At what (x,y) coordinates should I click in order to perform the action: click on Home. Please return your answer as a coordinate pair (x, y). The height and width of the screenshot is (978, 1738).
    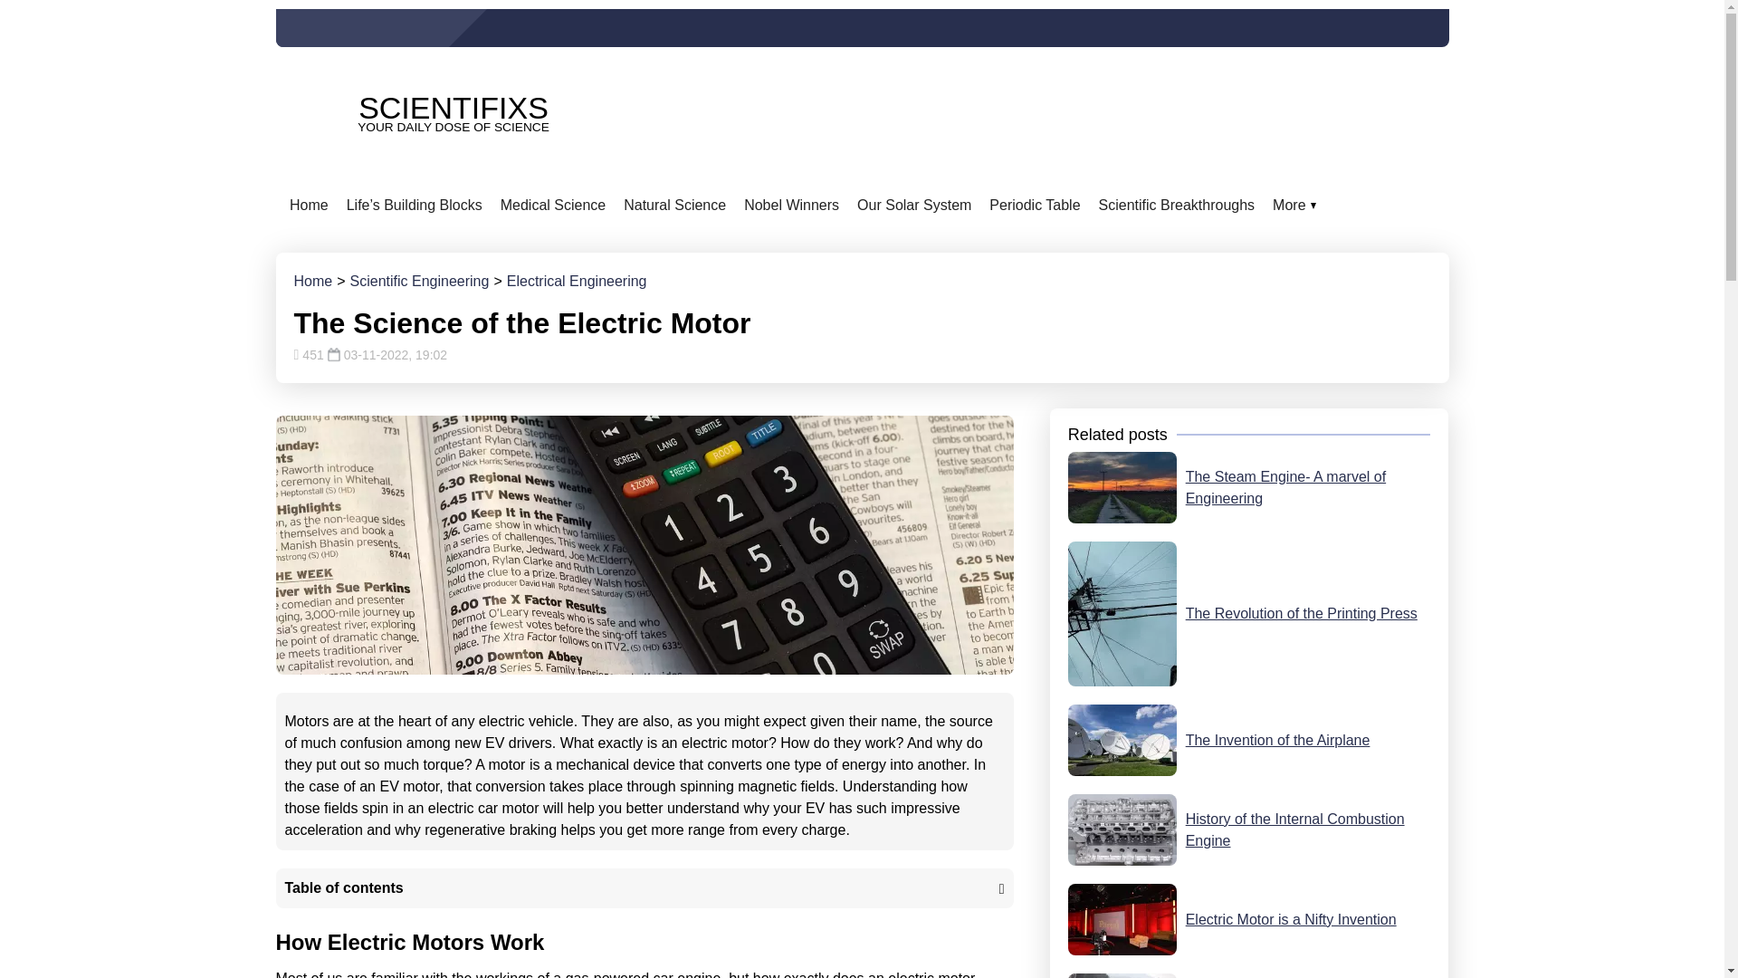
    Looking at the image, I should click on (420, 281).